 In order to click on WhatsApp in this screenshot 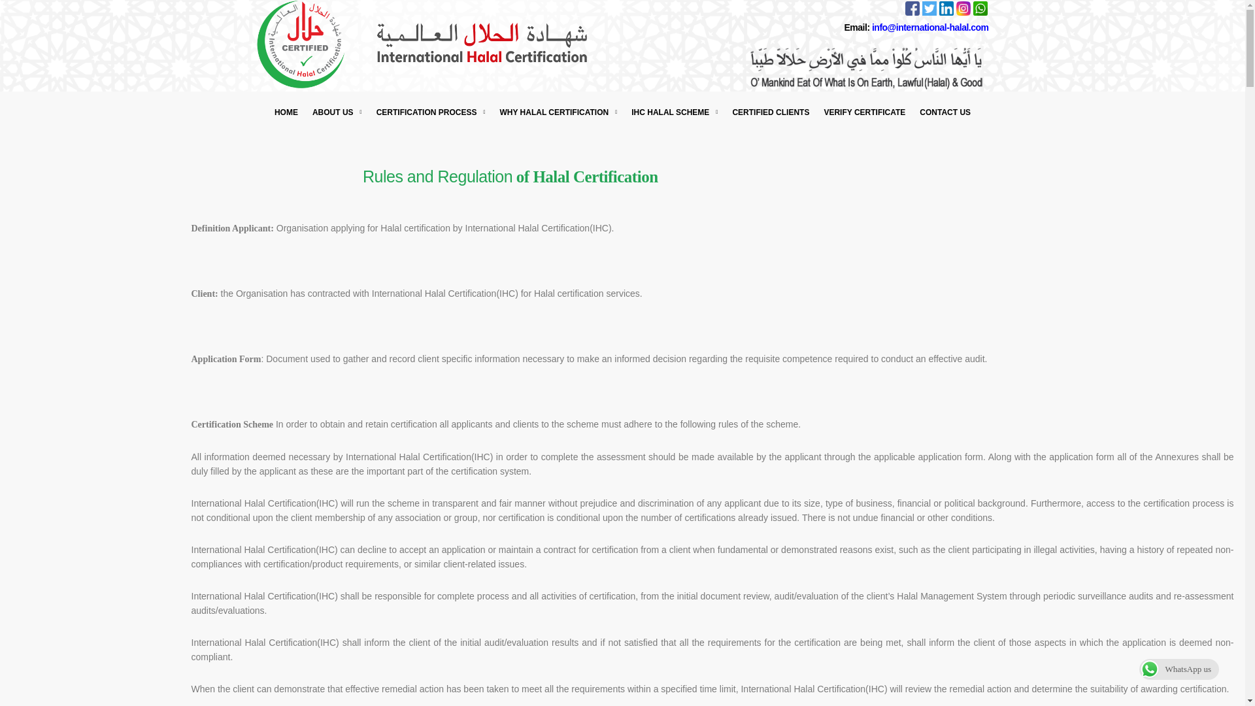, I will do `click(980, 14)`.